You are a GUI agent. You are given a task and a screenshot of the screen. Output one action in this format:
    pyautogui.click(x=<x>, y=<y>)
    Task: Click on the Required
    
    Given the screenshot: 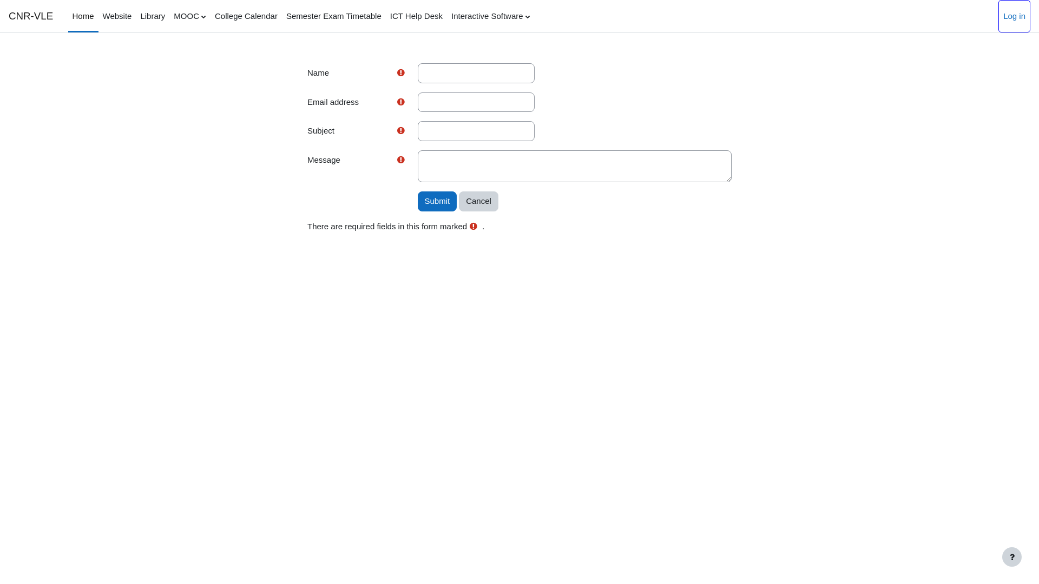 What is the action you would take?
    pyautogui.click(x=400, y=102)
    